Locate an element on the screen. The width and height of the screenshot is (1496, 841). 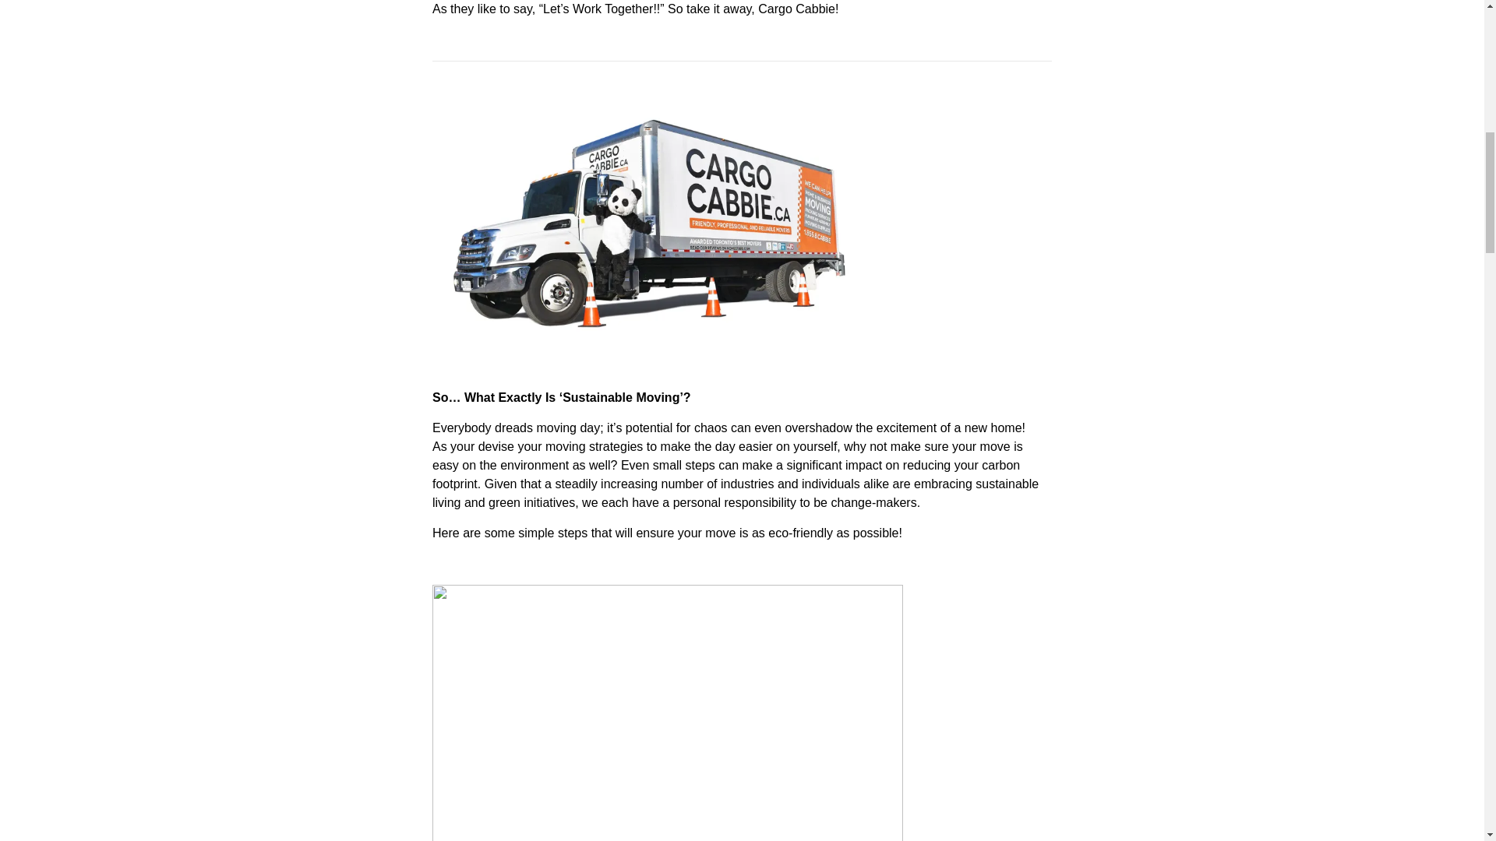
Back to top is located at coordinates (1452, 26).